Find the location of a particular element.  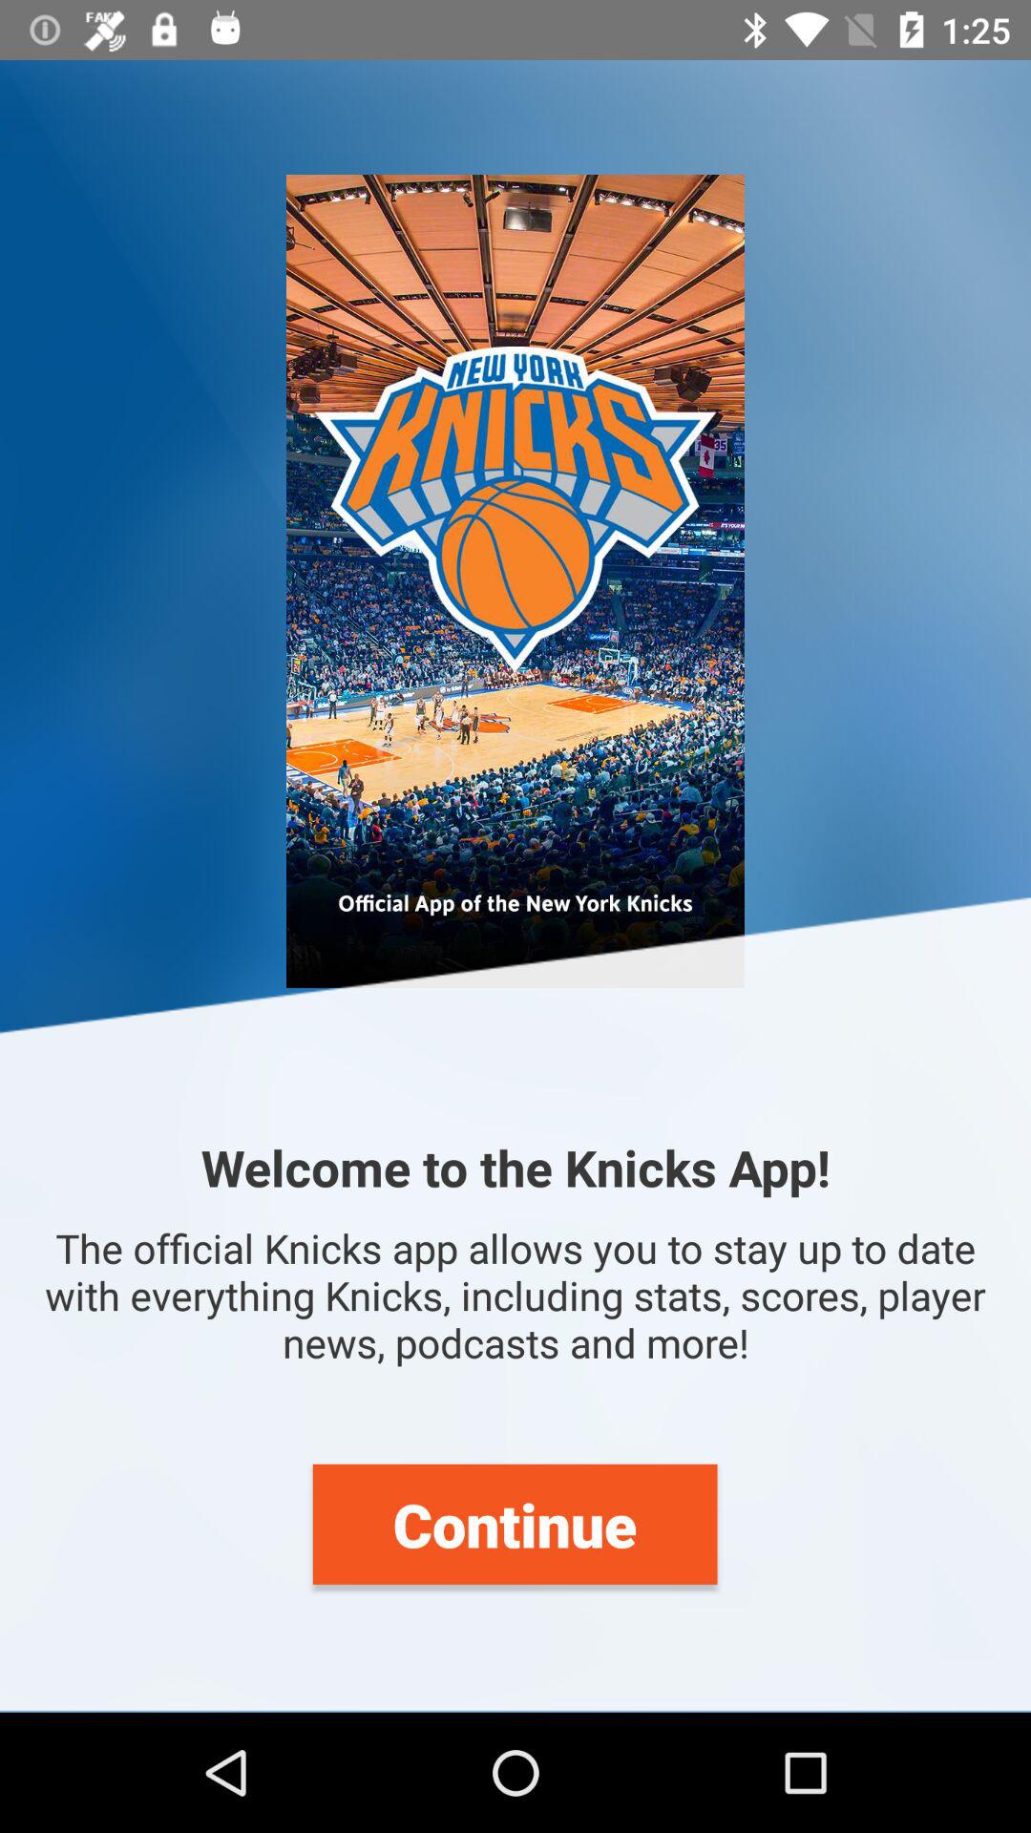

swipe until continue icon is located at coordinates (515, 1524).